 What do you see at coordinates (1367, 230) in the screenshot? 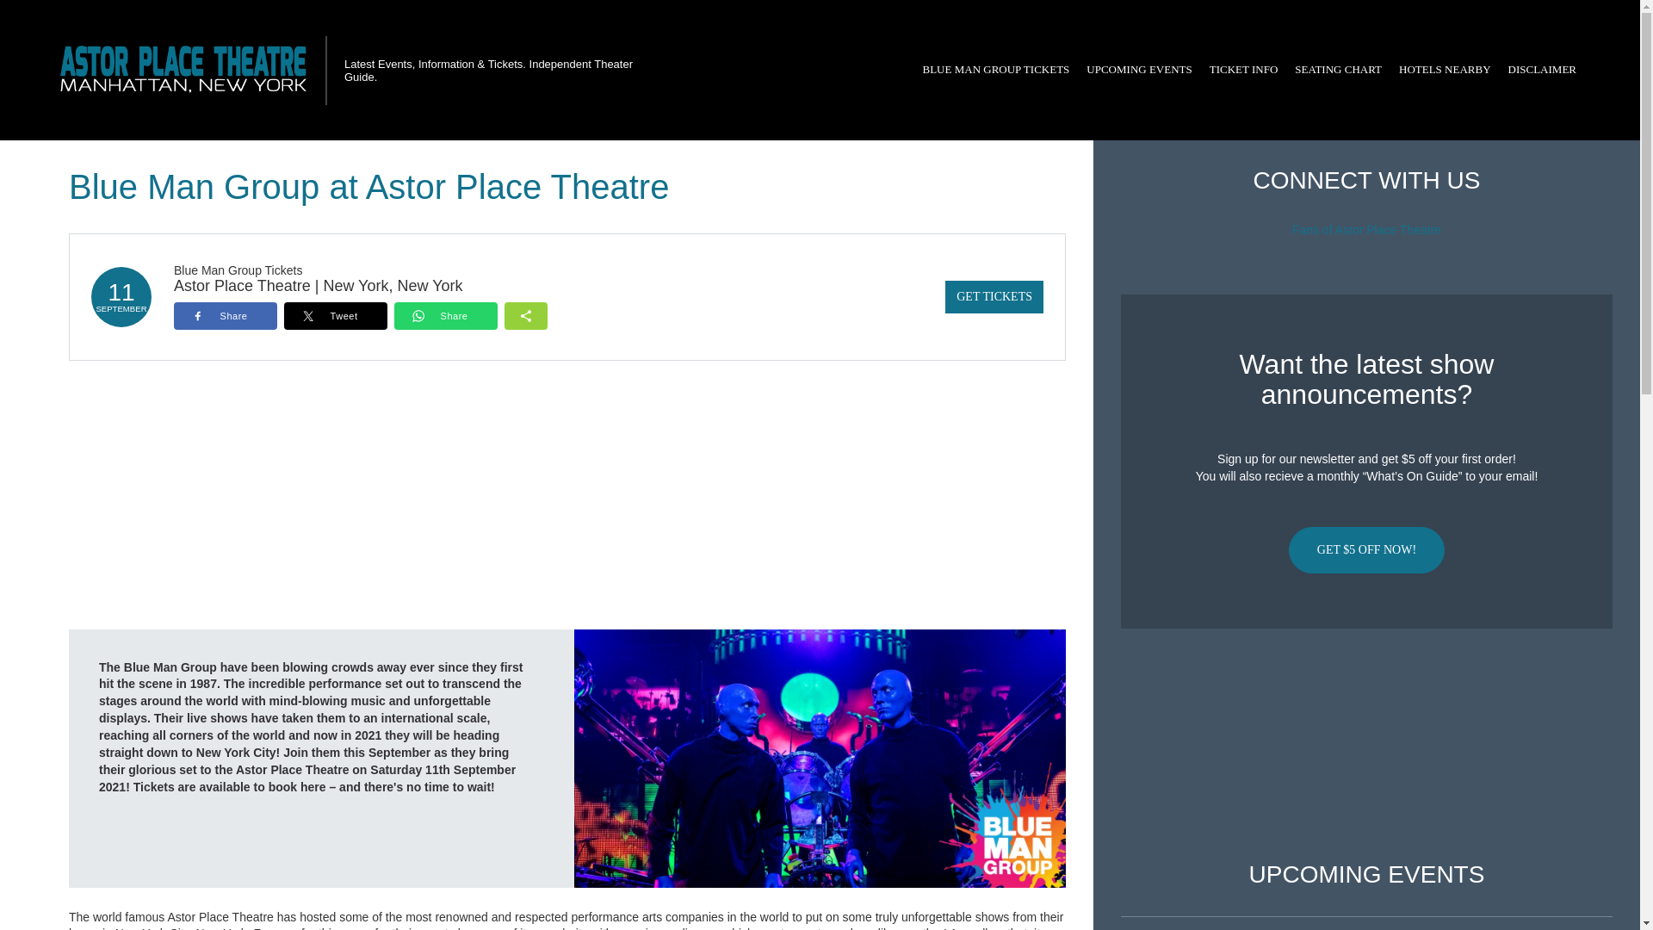
I see `Fans of Astor Place Theatre` at bounding box center [1367, 230].